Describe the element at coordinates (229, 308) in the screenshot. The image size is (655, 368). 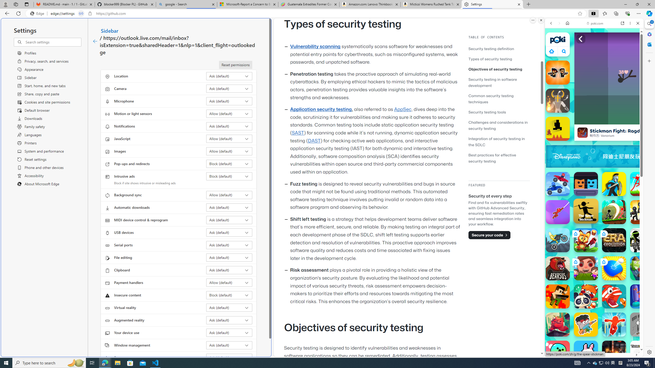
I see `Virtual reality Ask (default)` at that location.